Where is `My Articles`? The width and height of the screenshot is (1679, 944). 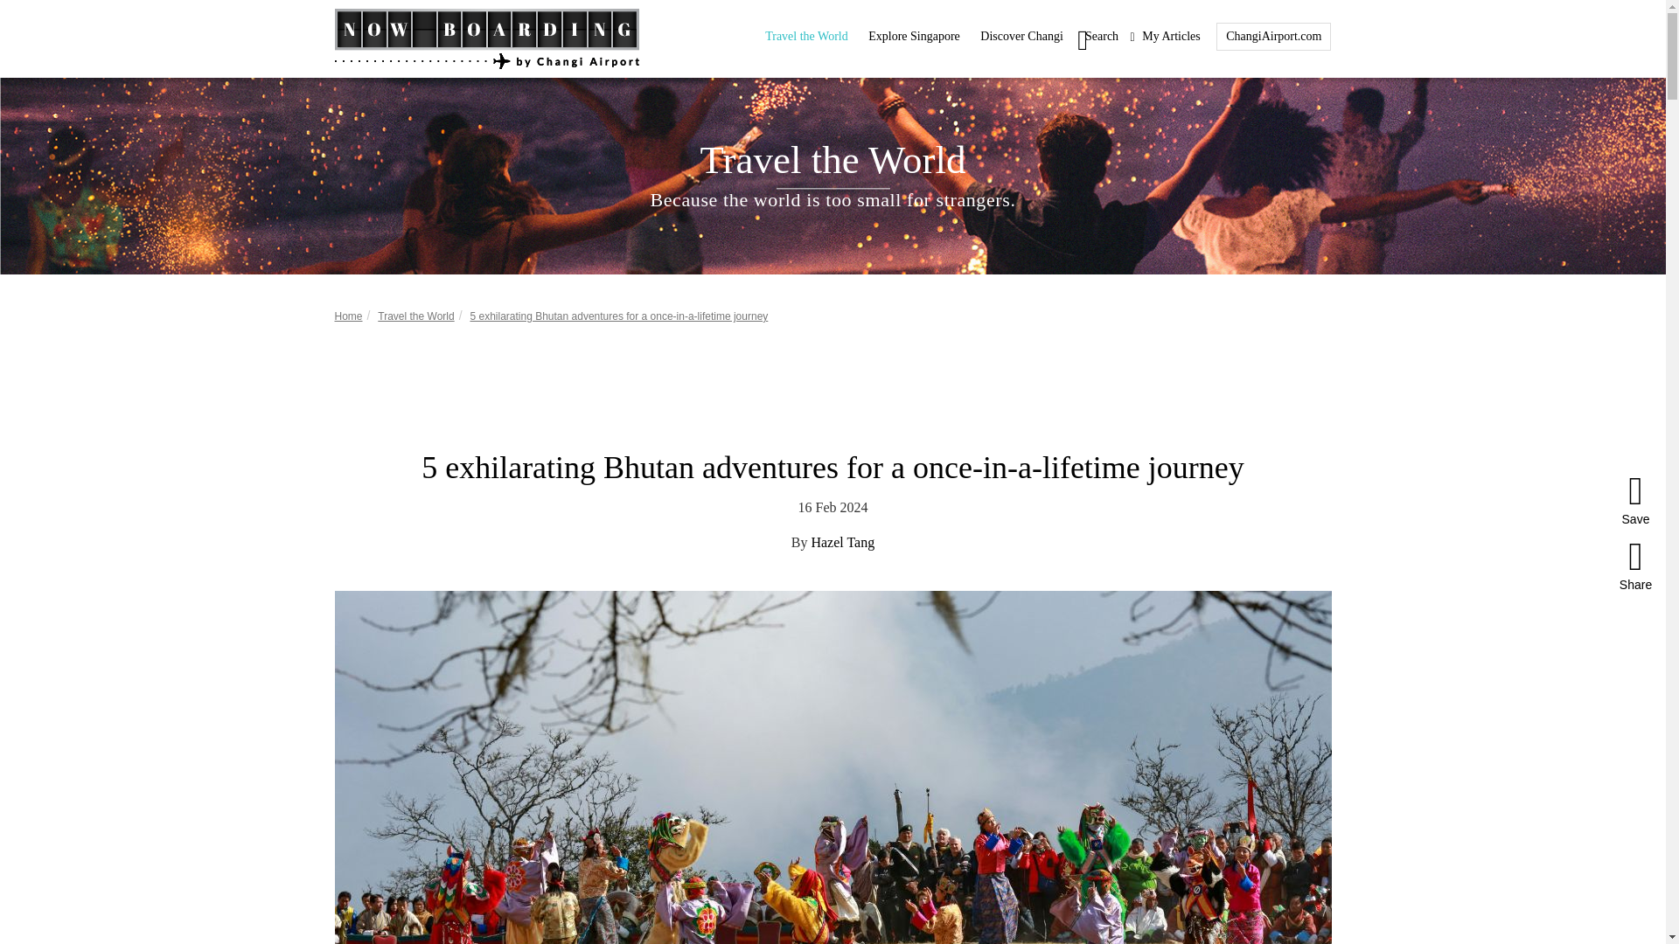
My Articles is located at coordinates (1165, 36).